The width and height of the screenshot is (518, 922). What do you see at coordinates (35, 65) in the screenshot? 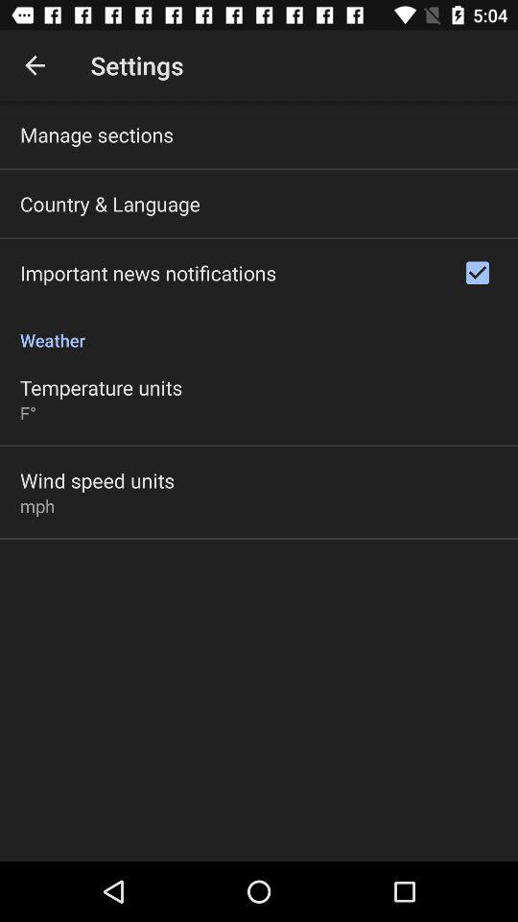
I see `open icon to the left of settings item` at bounding box center [35, 65].